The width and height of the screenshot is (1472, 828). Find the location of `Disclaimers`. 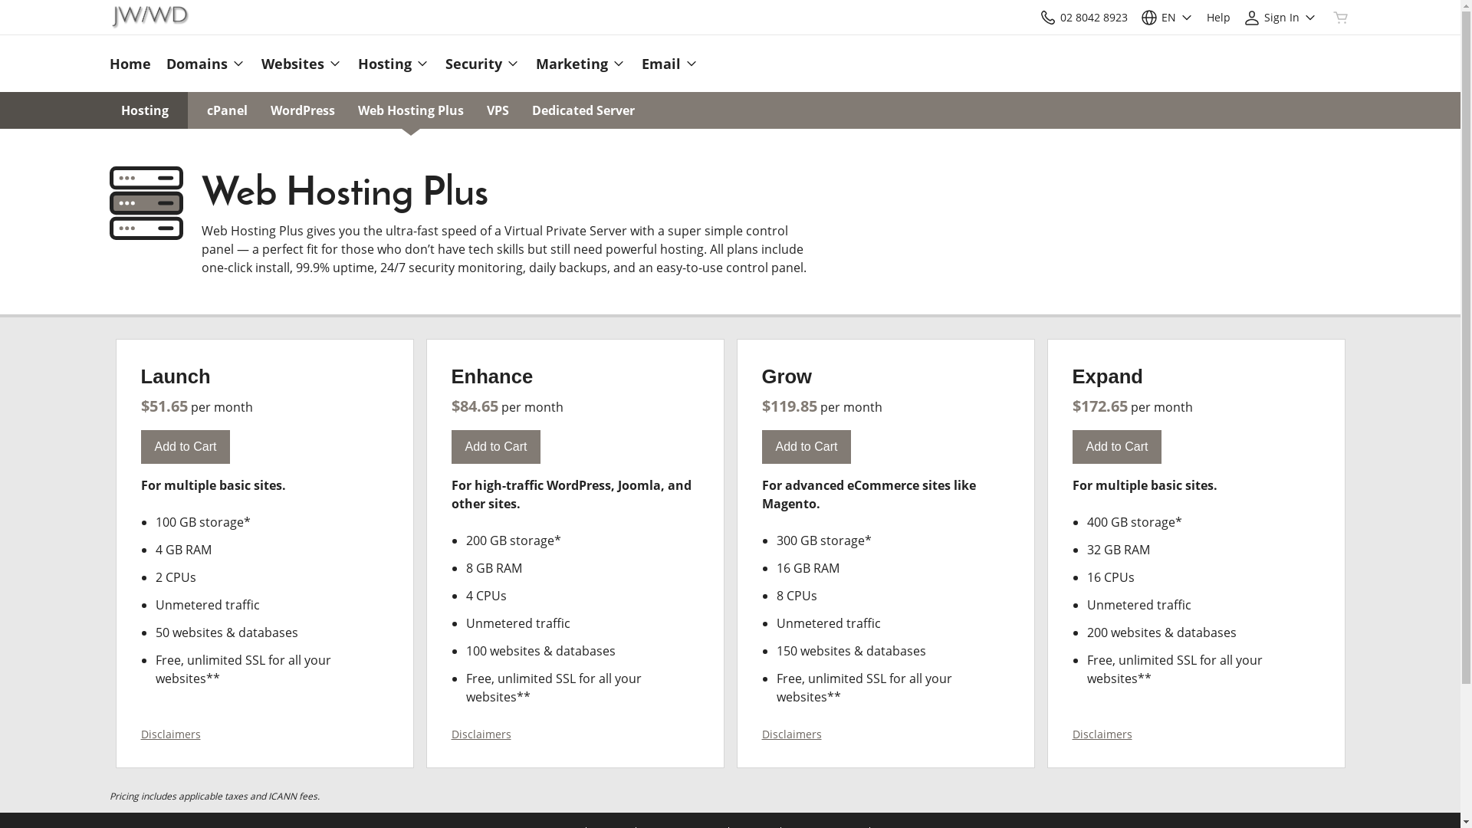

Disclaimers is located at coordinates (792, 734).